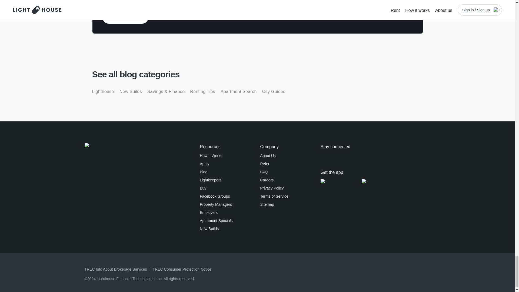 The width and height of the screenshot is (519, 292). What do you see at coordinates (385, 181) in the screenshot?
I see `Lighthouse Android App` at bounding box center [385, 181].